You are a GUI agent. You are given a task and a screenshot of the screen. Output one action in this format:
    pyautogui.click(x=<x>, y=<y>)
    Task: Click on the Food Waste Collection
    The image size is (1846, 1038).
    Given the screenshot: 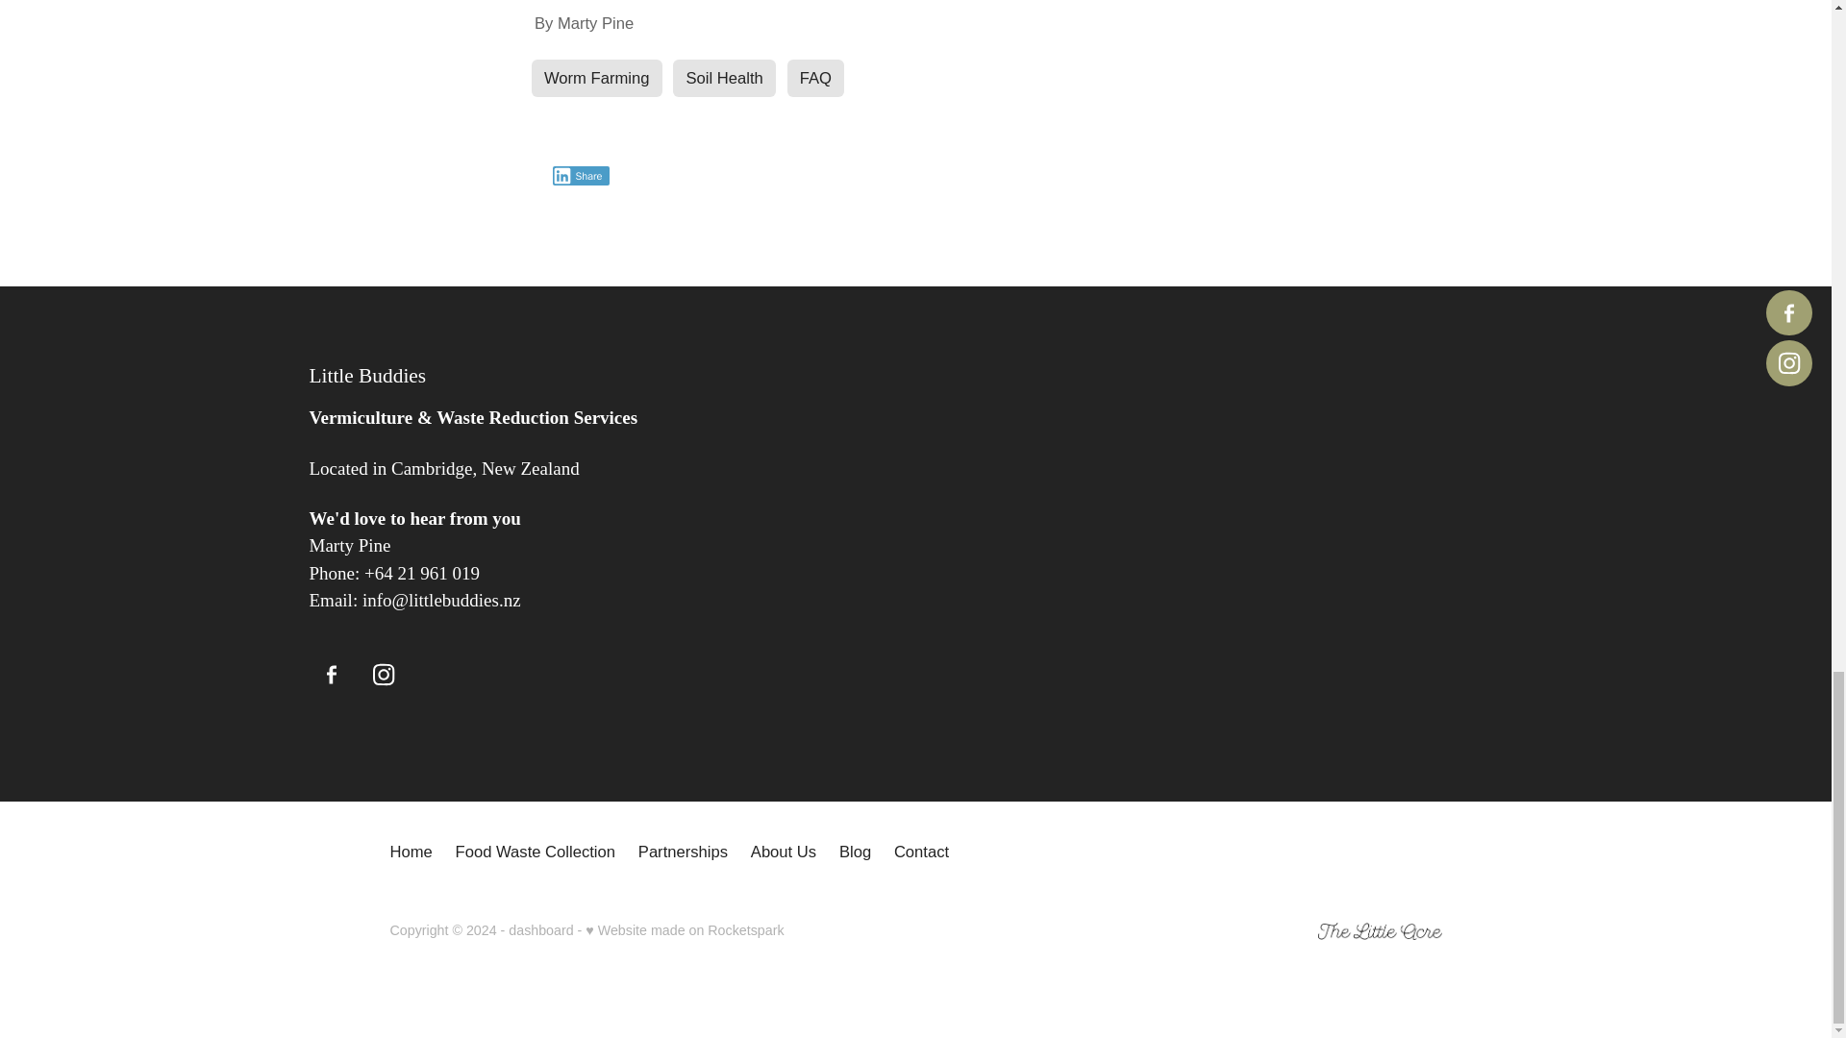 What is the action you would take?
    pyautogui.click(x=536, y=852)
    